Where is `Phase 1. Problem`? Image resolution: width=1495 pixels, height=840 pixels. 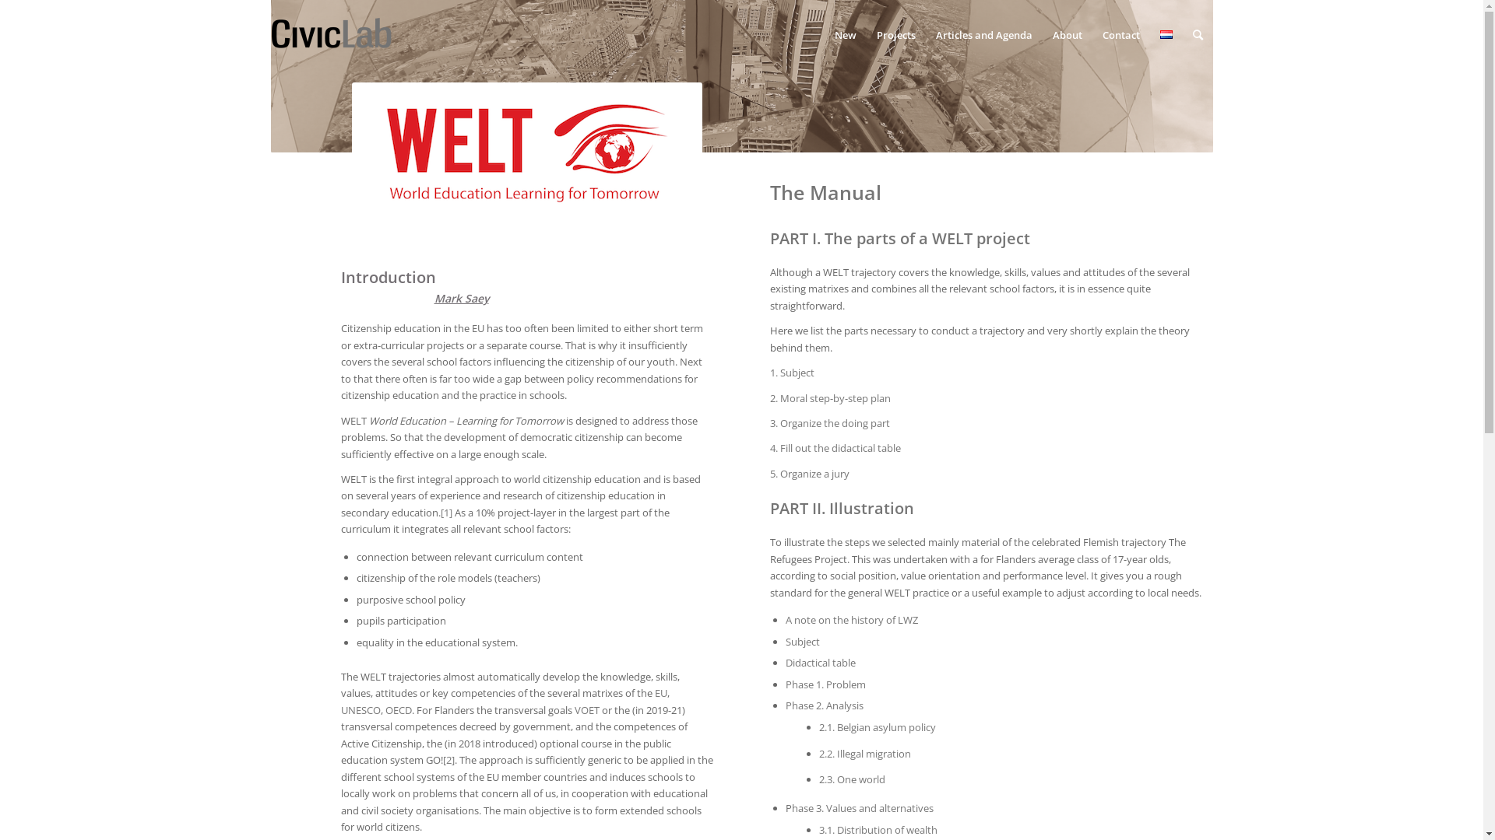 Phase 1. Problem is located at coordinates (825, 684).